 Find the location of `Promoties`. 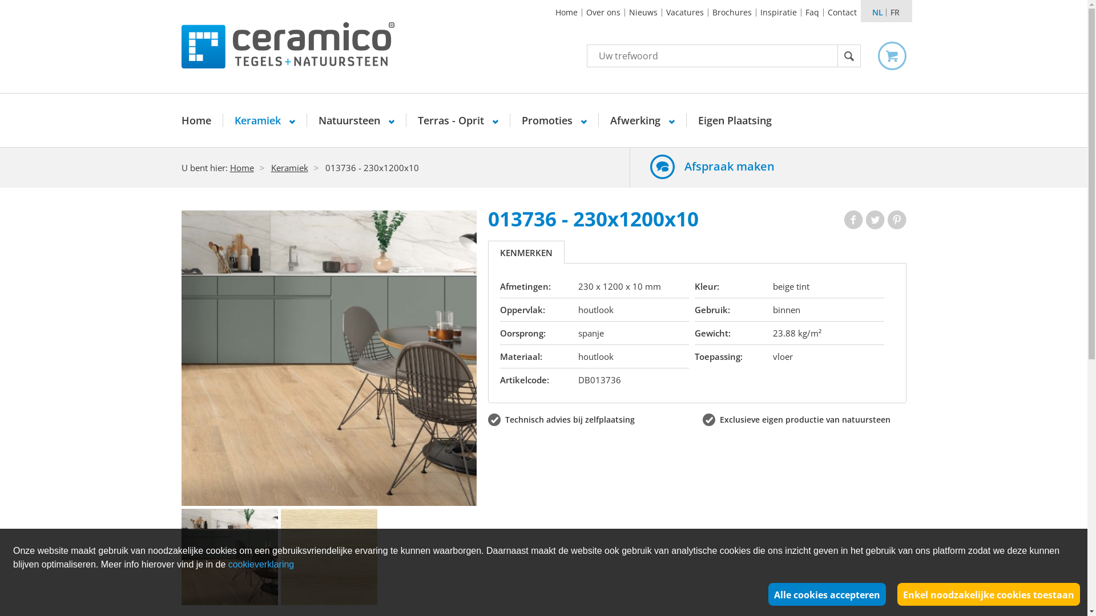

Promoties is located at coordinates (554, 120).